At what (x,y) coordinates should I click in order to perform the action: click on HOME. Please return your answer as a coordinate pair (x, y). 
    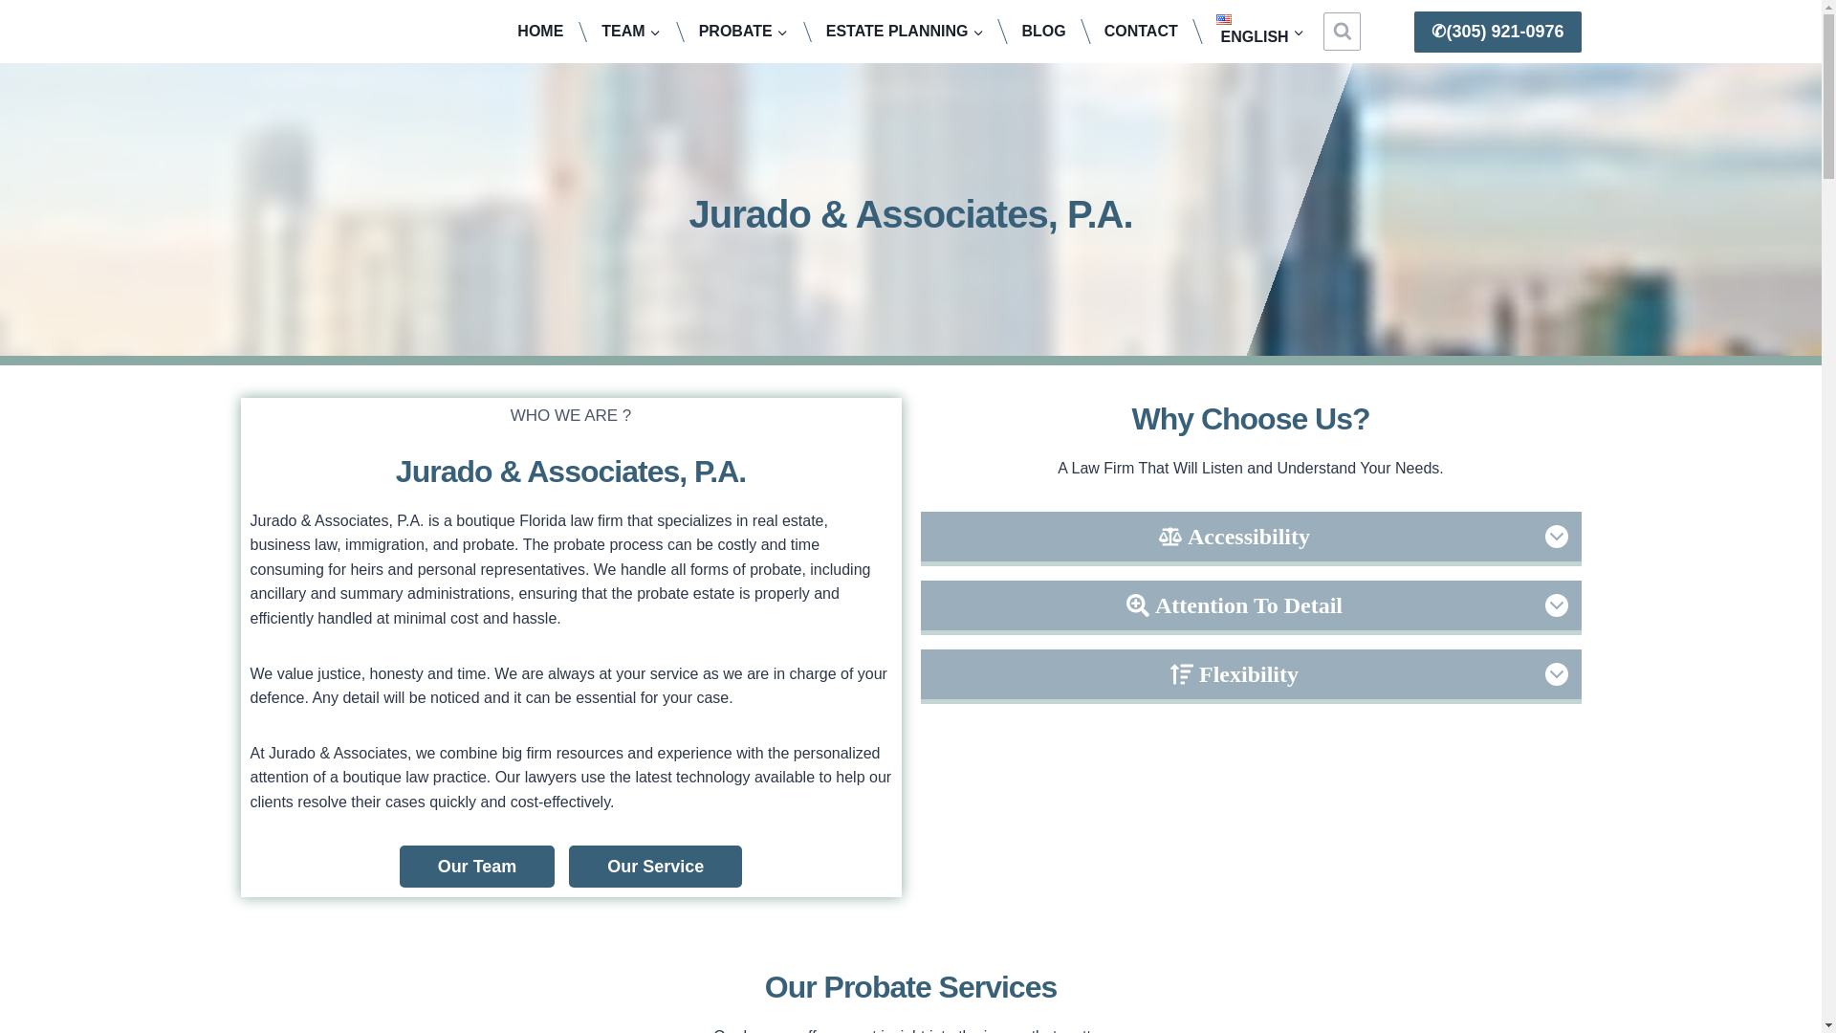
    Looking at the image, I should click on (539, 31).